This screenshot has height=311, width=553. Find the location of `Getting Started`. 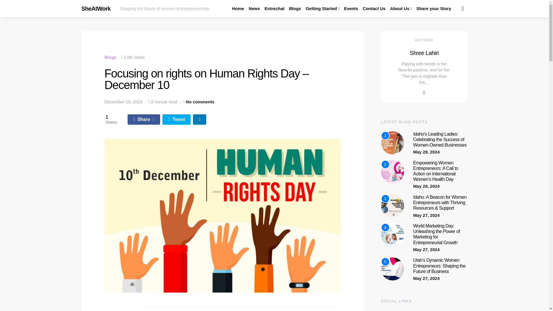

Getting Started is located at coordinates (322, 9).